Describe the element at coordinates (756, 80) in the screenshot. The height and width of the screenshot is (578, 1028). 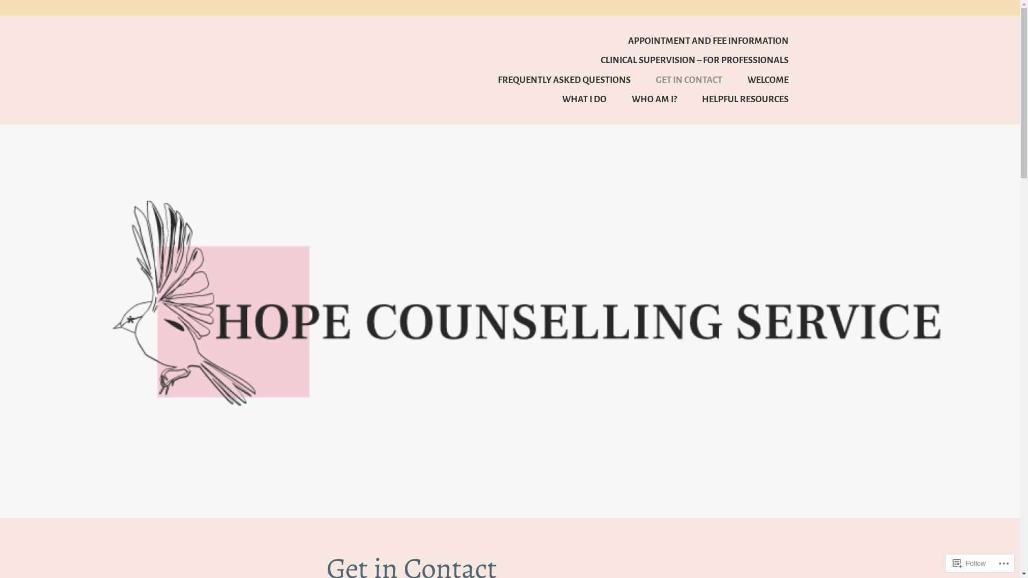
I see `WELCOME` at that location.